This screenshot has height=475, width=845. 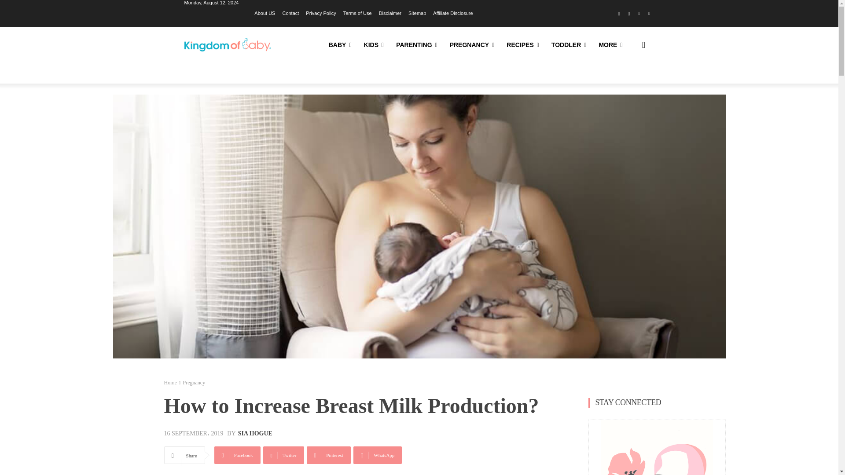 What do you see at coordinates (619, 14) in the screenshot?
I see `Facebook` at bounding box center [619, 14].